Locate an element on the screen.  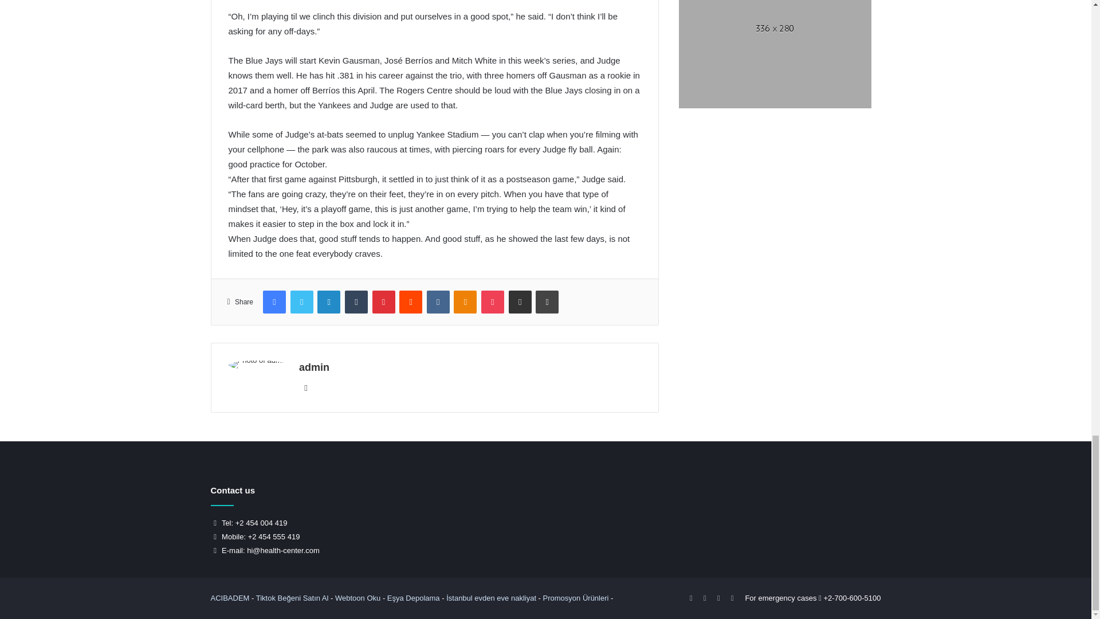
VKontakte is located at coordinates (438, 301).